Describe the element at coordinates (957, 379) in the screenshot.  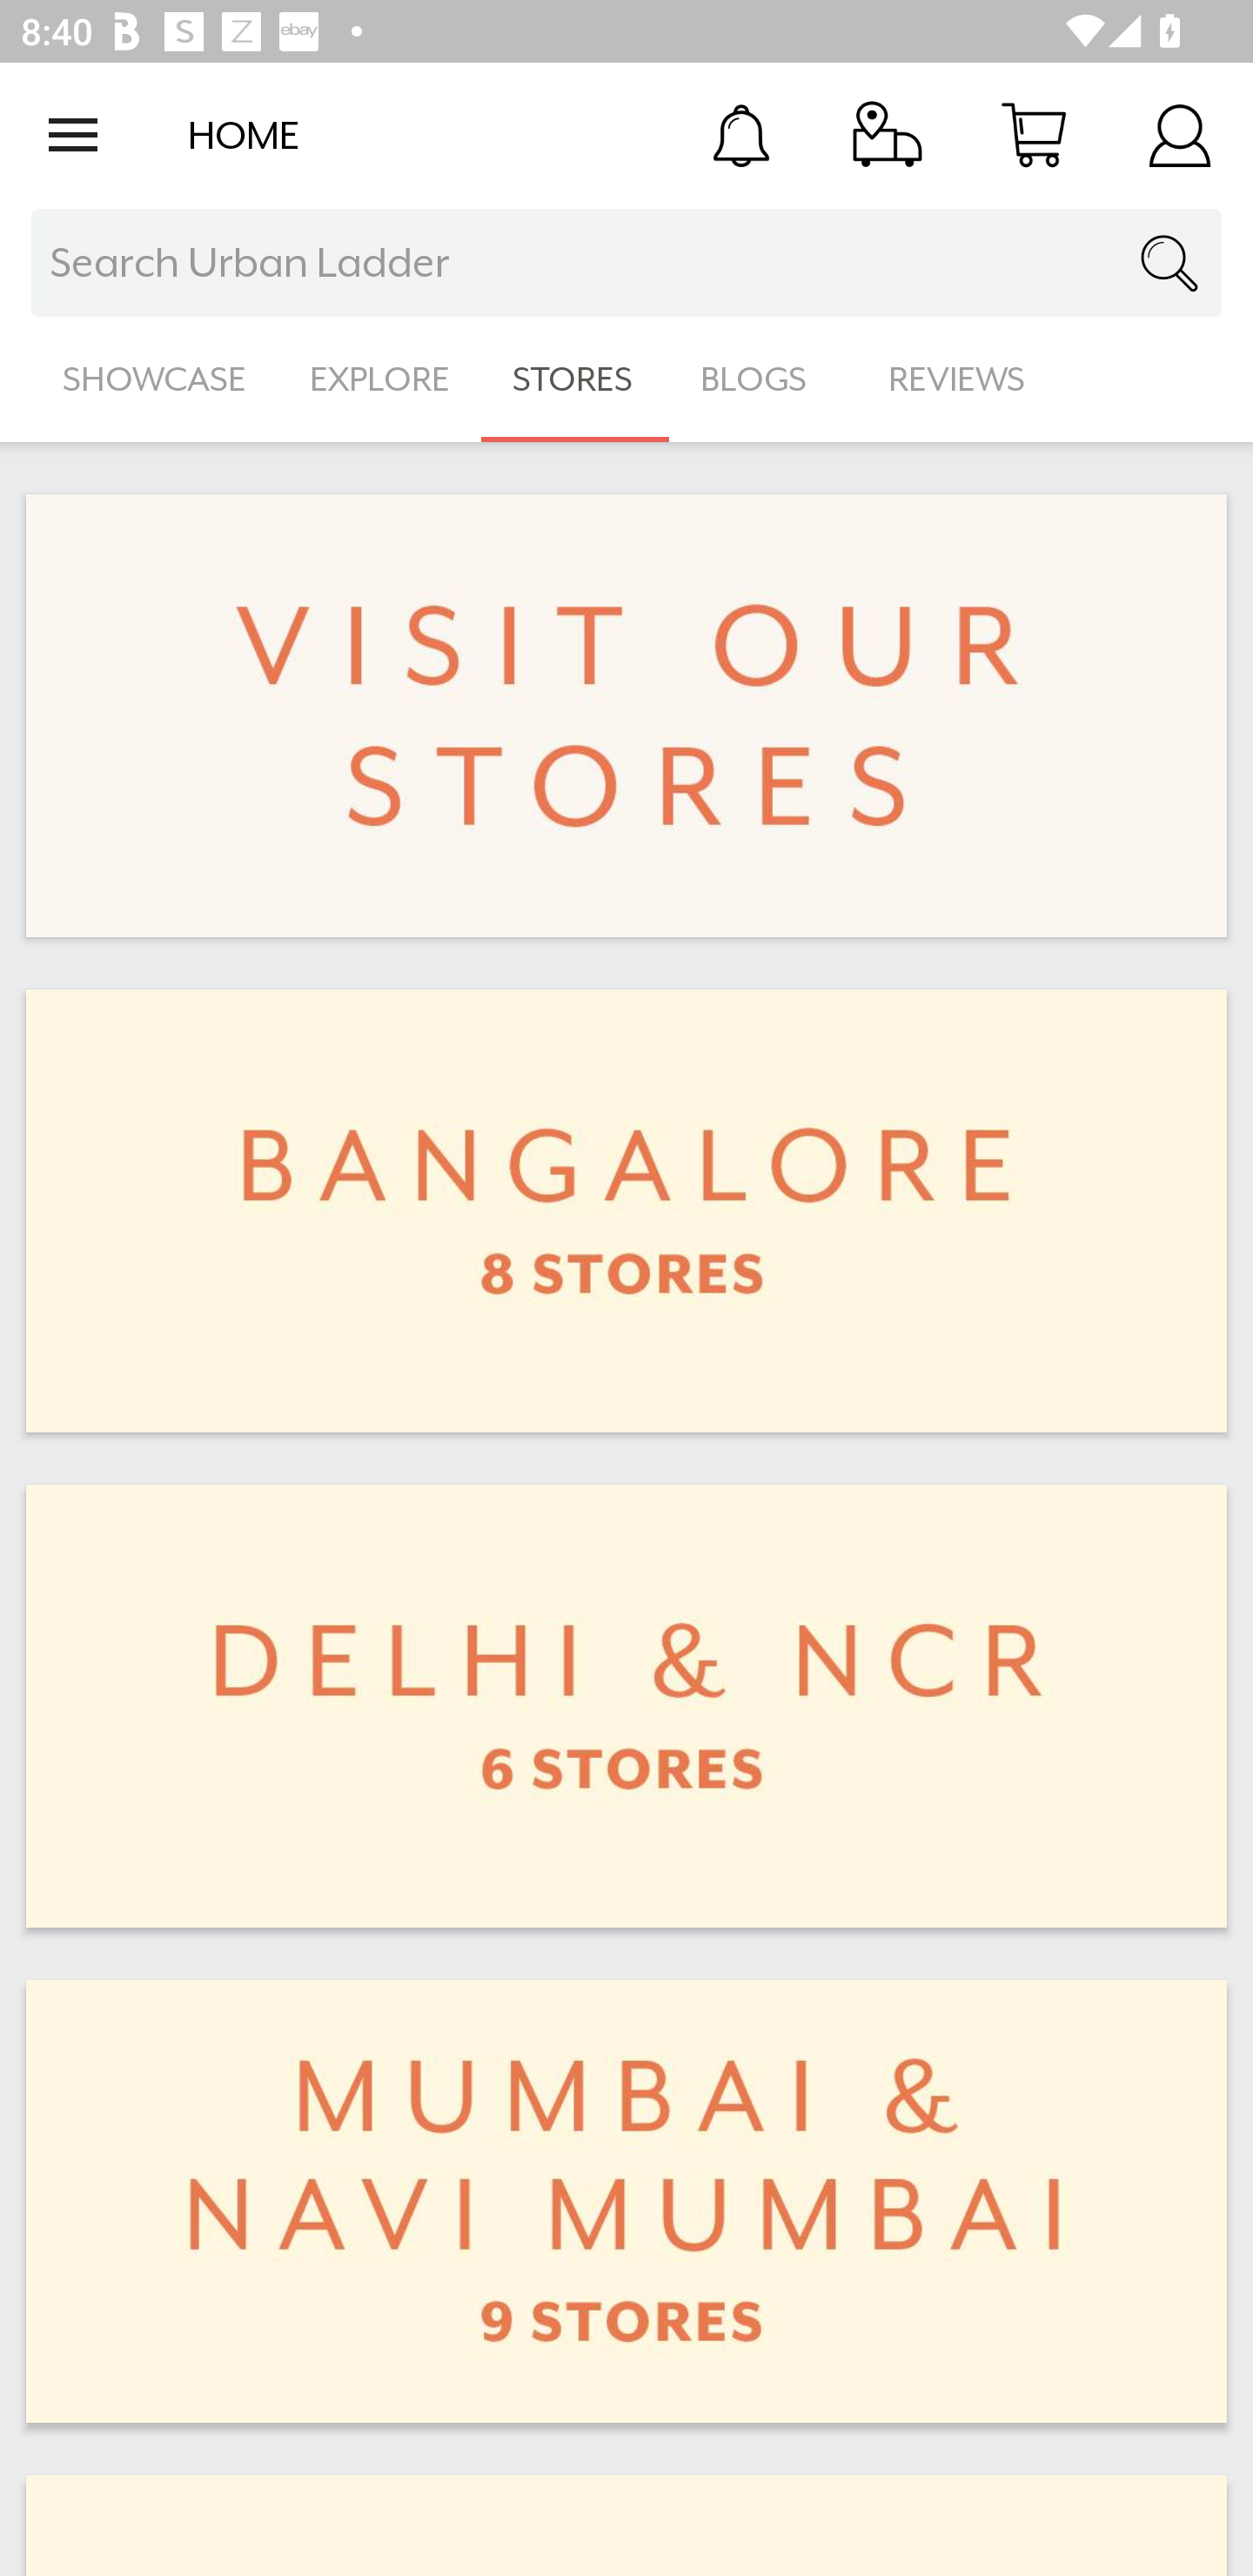
I see `REVIEWS` at that location.